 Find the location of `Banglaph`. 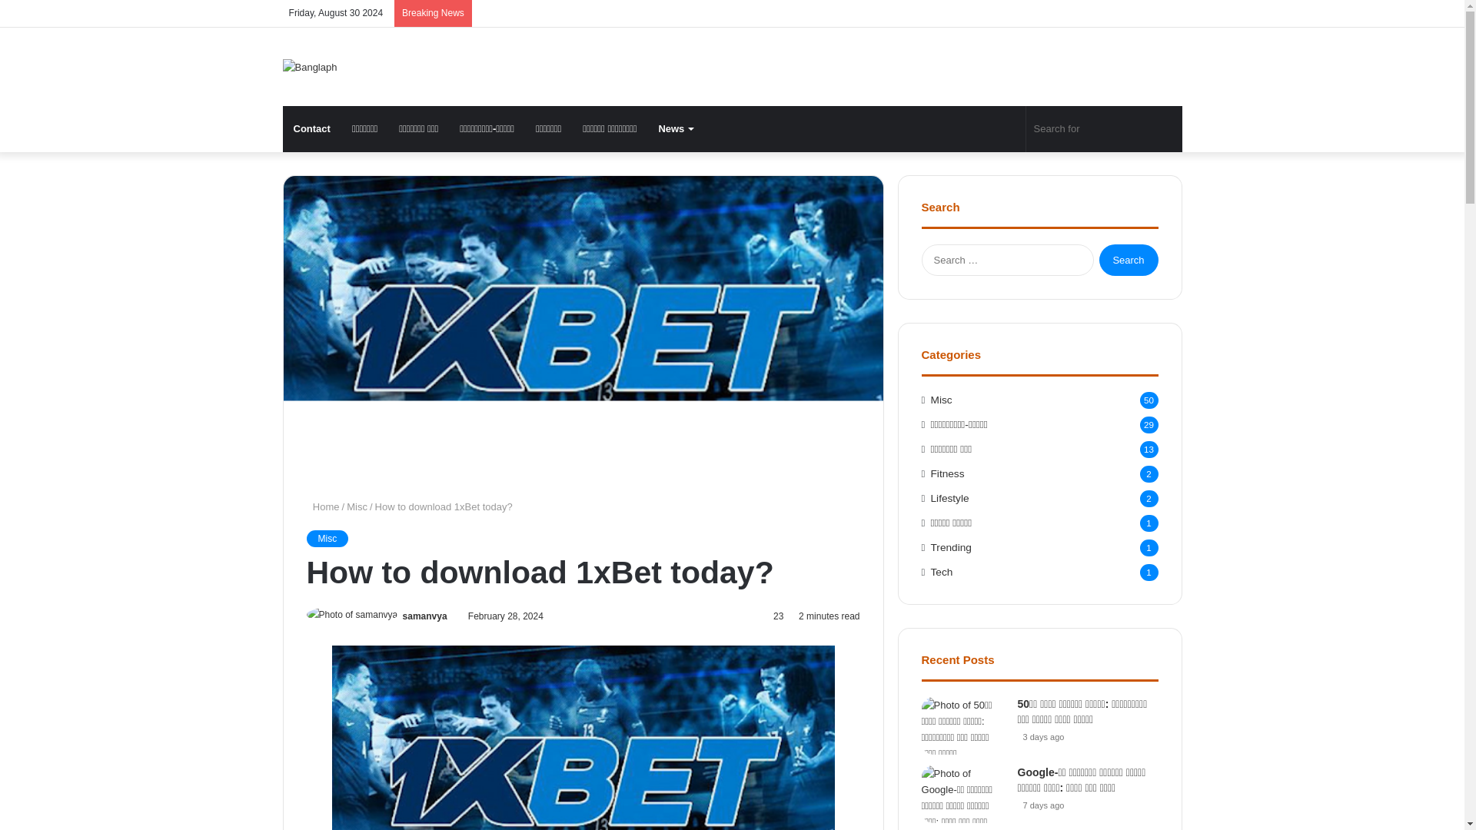

Banglaph is located at coordinates (311, 66).